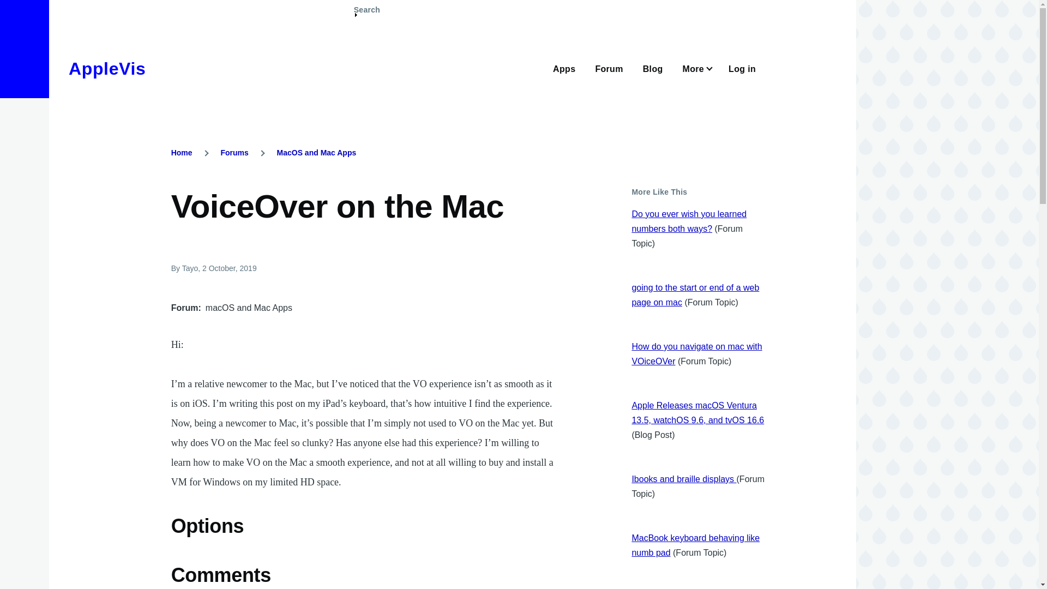  I want to click on Home, so click(182, 153).